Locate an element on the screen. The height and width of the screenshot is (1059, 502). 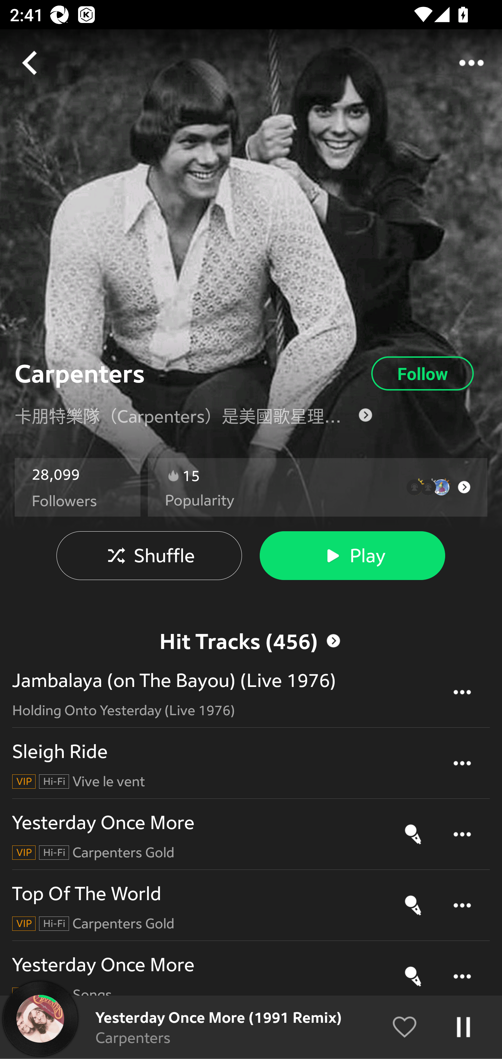
Follow is located at coordinates (423, 373).